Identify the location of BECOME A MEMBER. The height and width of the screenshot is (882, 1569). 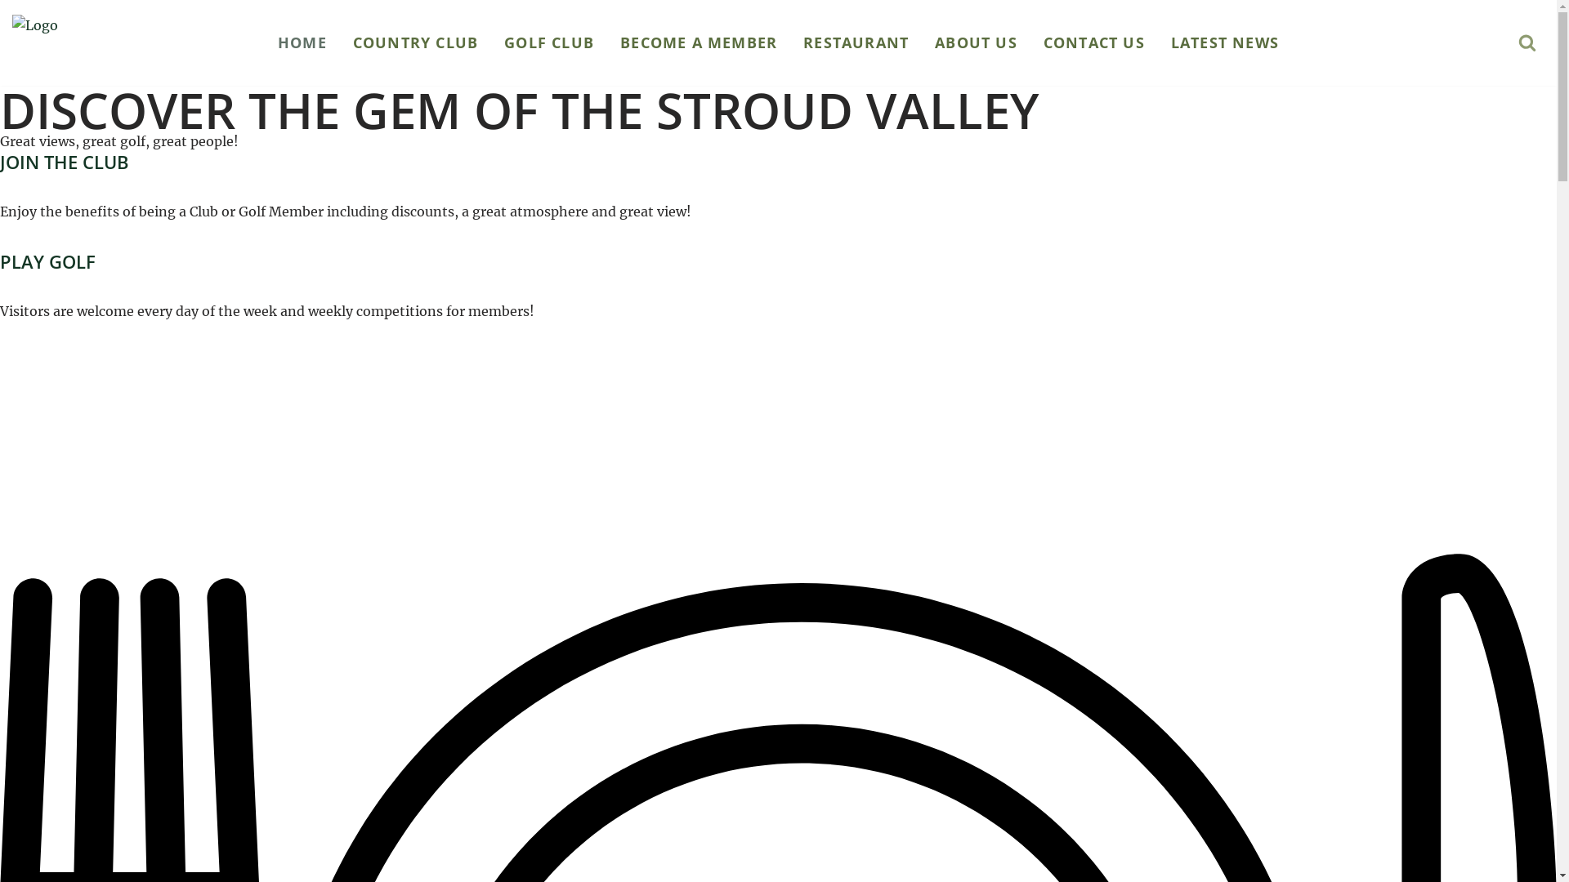
(699, 42).